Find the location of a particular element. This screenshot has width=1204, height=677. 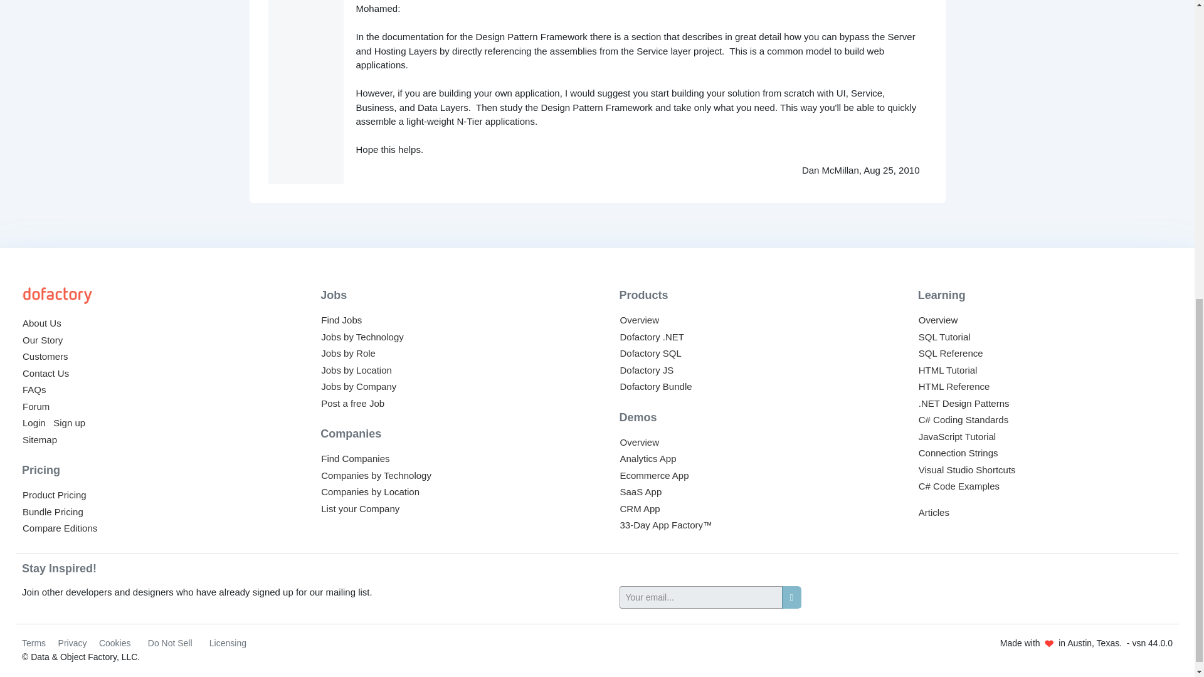

Login is located at coordinates (34, 422).